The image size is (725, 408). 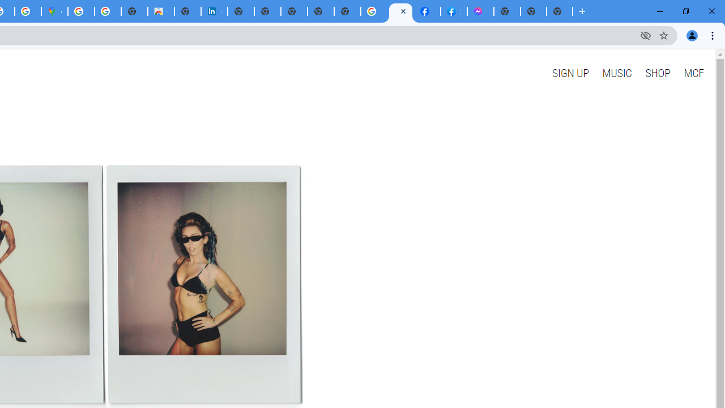 I want to click on Chrome Web Store, so click(x=161, y=11).